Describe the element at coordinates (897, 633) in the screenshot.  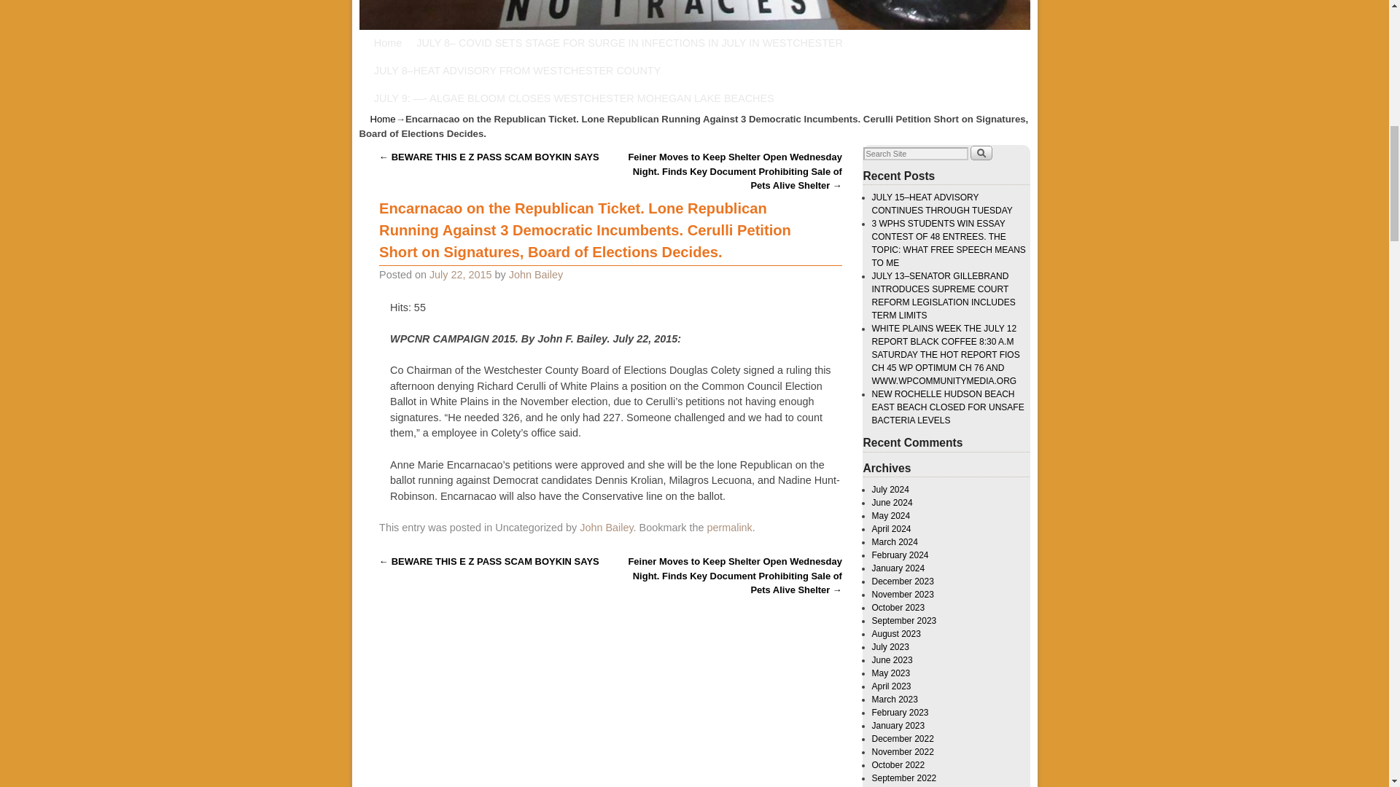
I see `August 2023` at that location.